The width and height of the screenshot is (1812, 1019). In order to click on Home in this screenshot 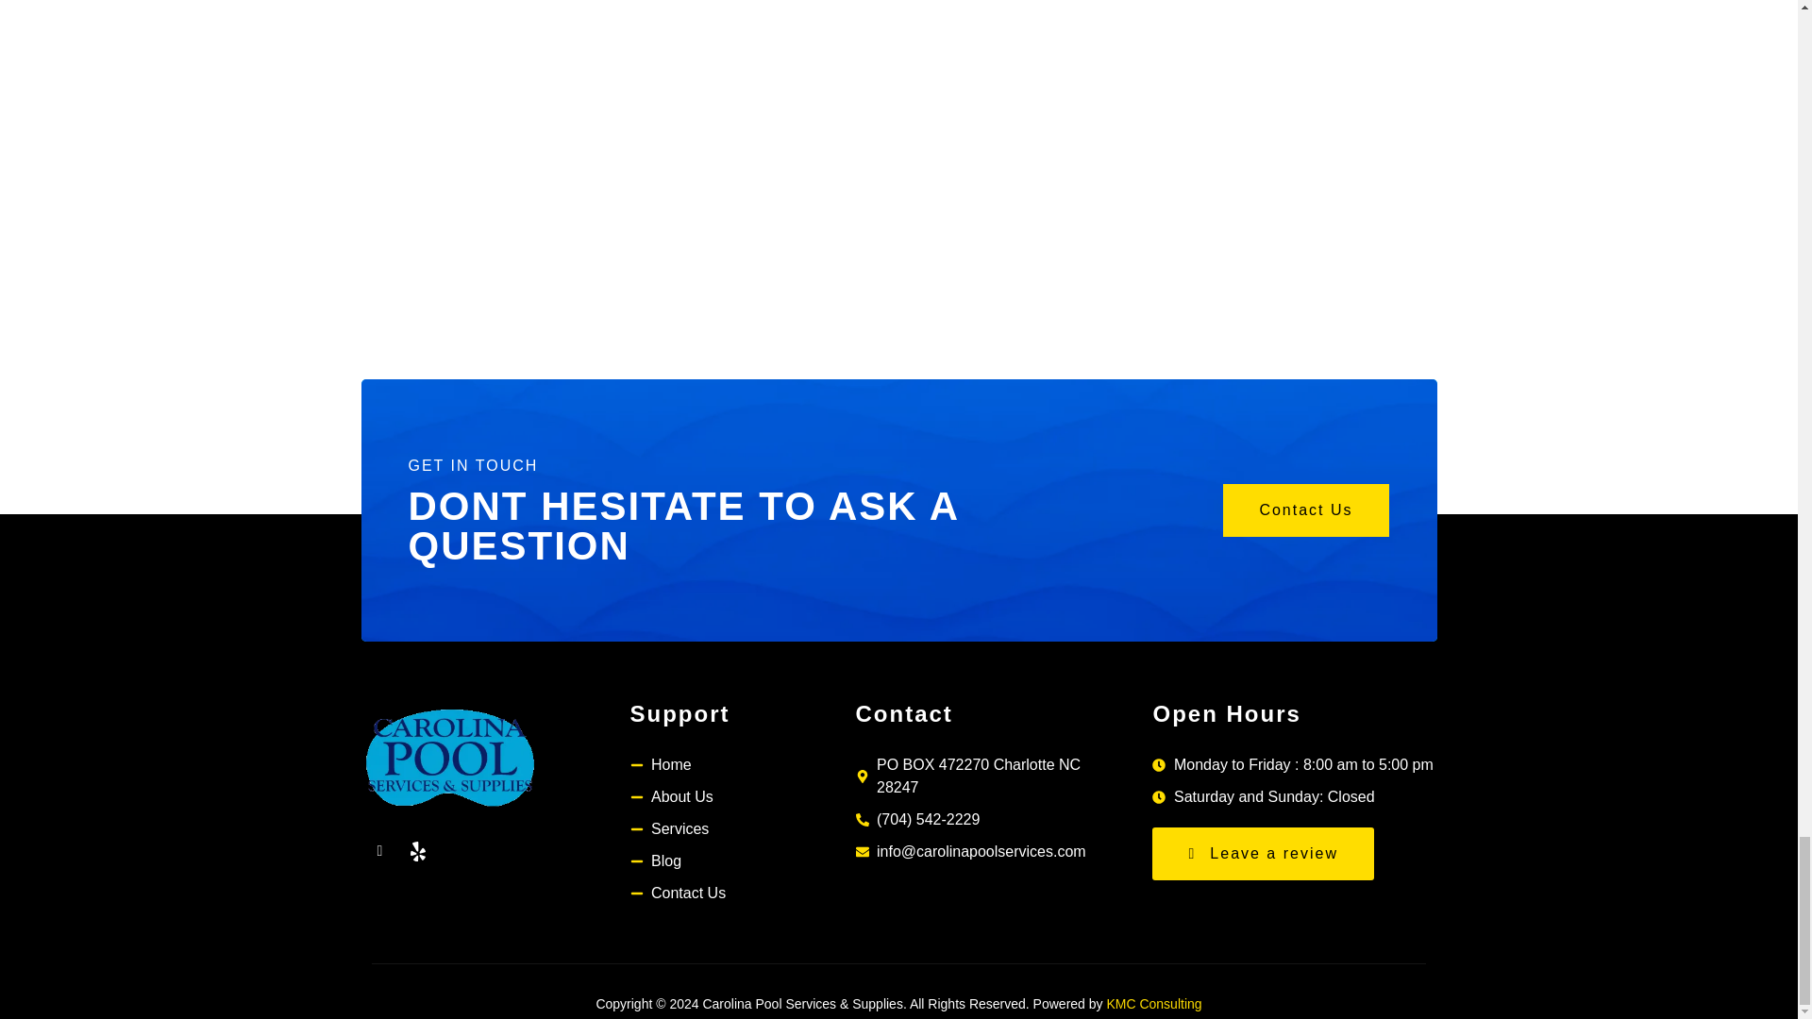, I will do `click(743, 764)`.